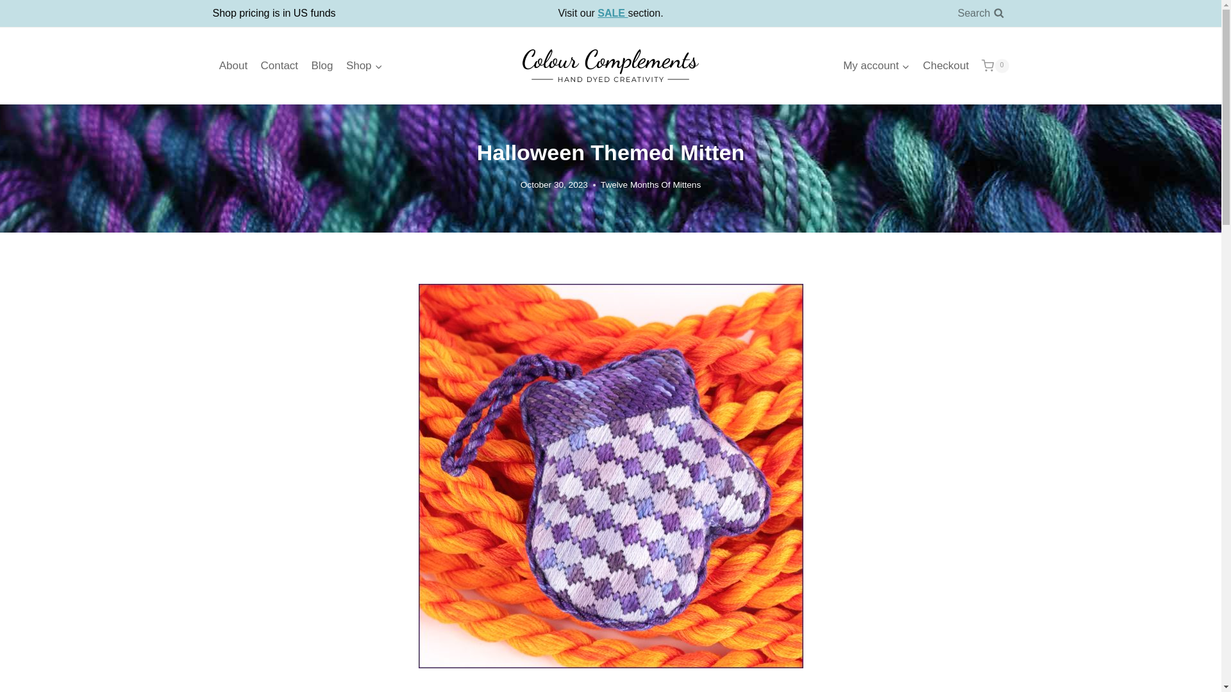 This screenshot has height=692, width=1231. What do you see at coordinates (278, 65) in the screenshot?
I see `Contact` at bounding box center [278, 65].